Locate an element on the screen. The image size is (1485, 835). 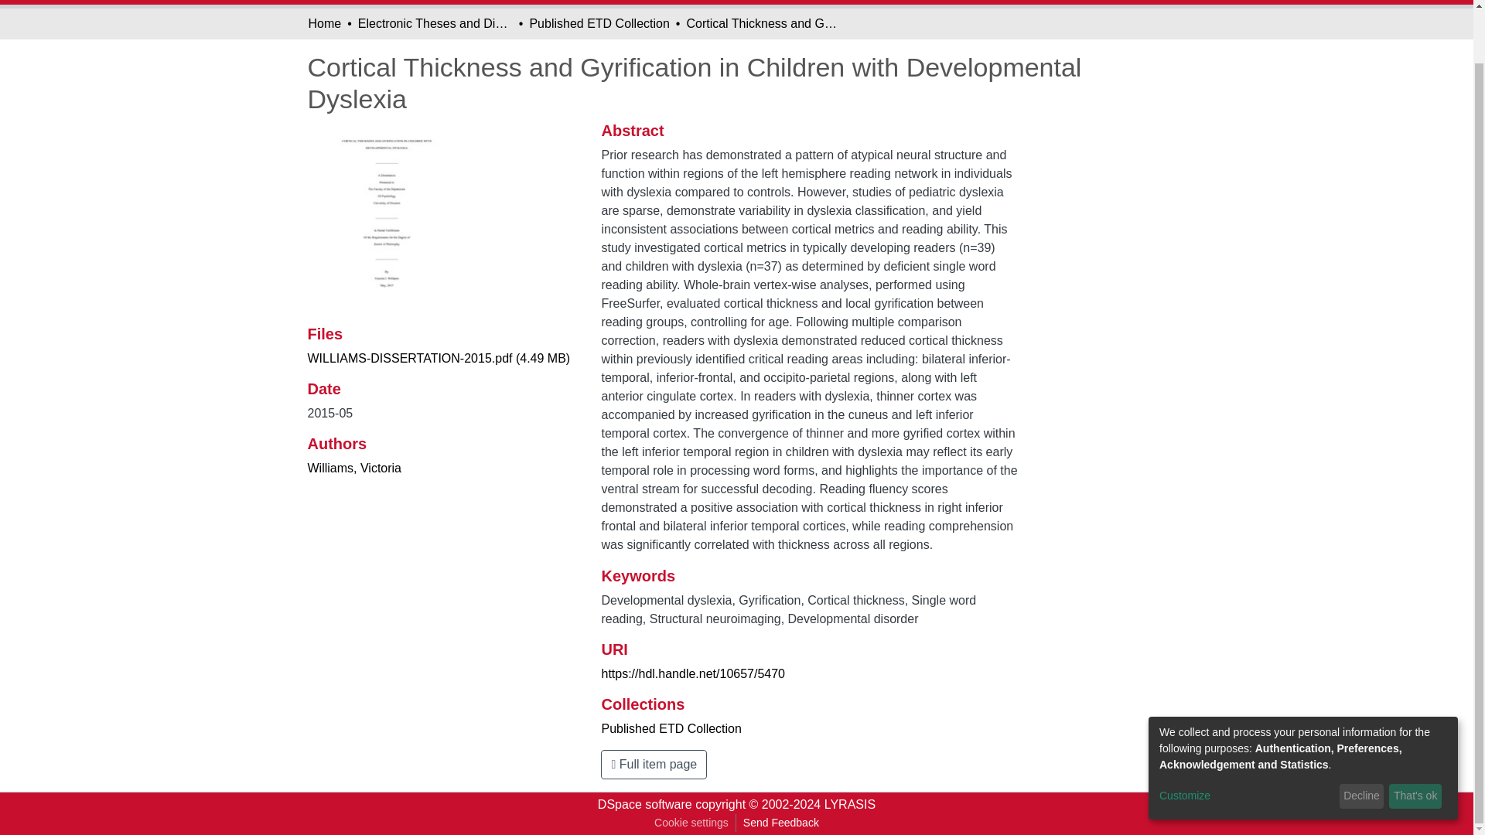
Published ETD Collection is located at coordinates (671, 728).